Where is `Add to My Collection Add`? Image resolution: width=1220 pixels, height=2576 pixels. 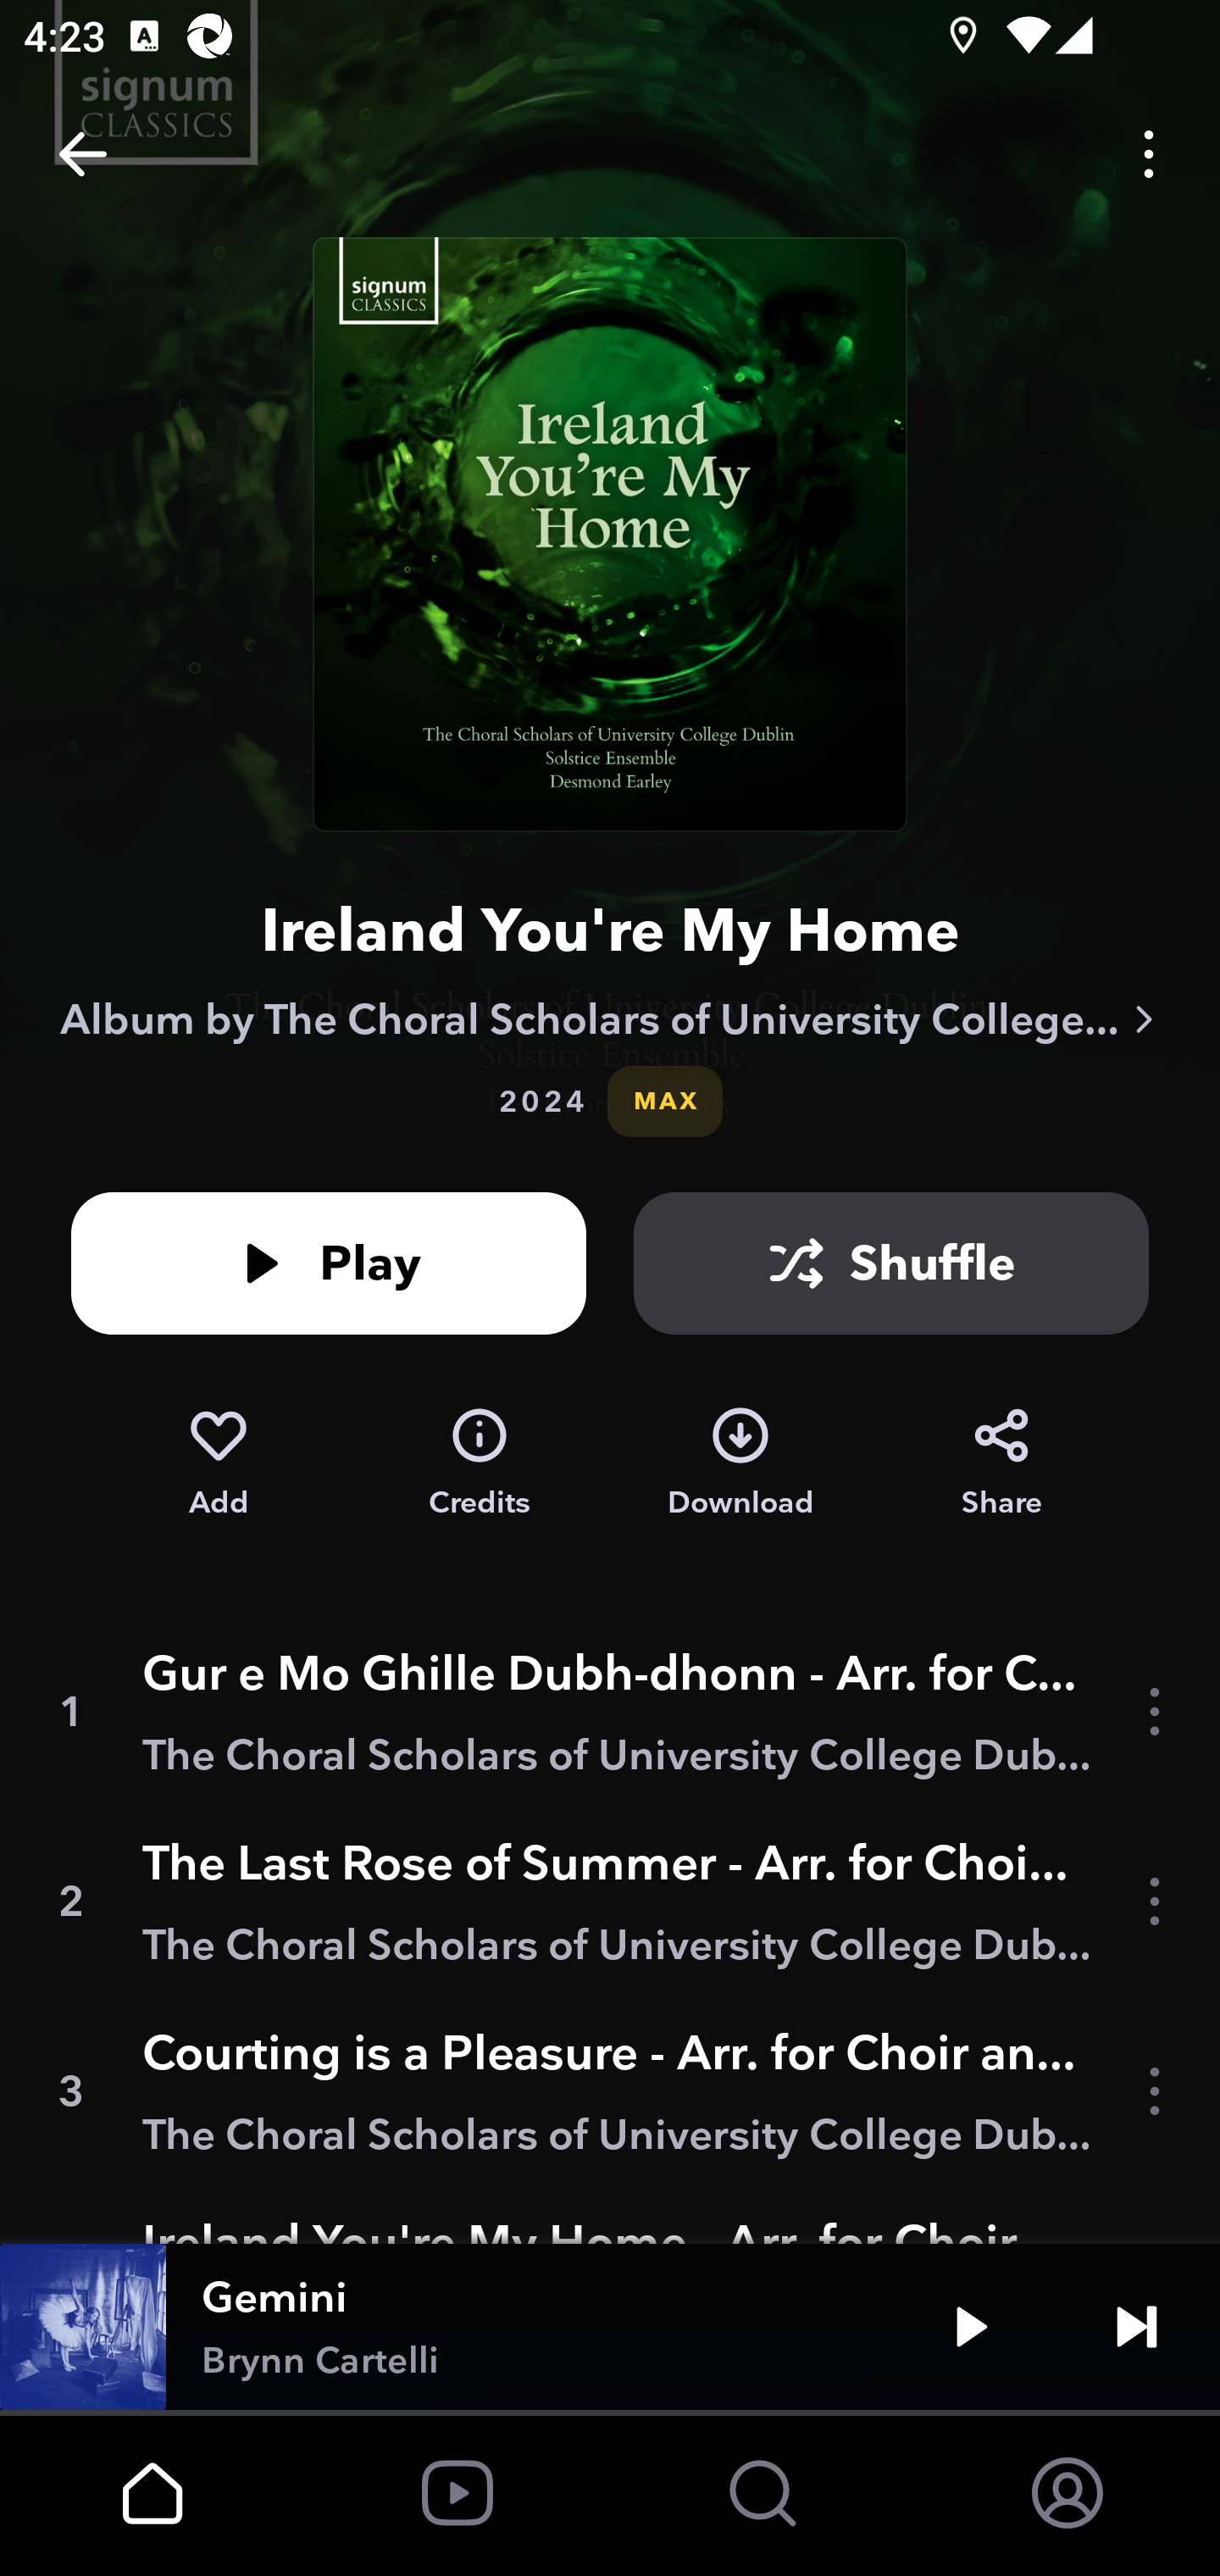 Add to My Collection Add is located at coordinates (218, 1463).